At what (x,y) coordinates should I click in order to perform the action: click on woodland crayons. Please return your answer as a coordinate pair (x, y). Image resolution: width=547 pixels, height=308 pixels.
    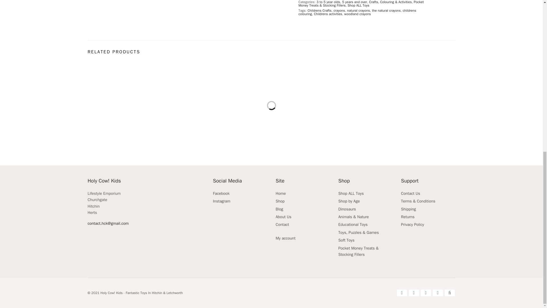
    Looking at the image, I should click on (357, 14).